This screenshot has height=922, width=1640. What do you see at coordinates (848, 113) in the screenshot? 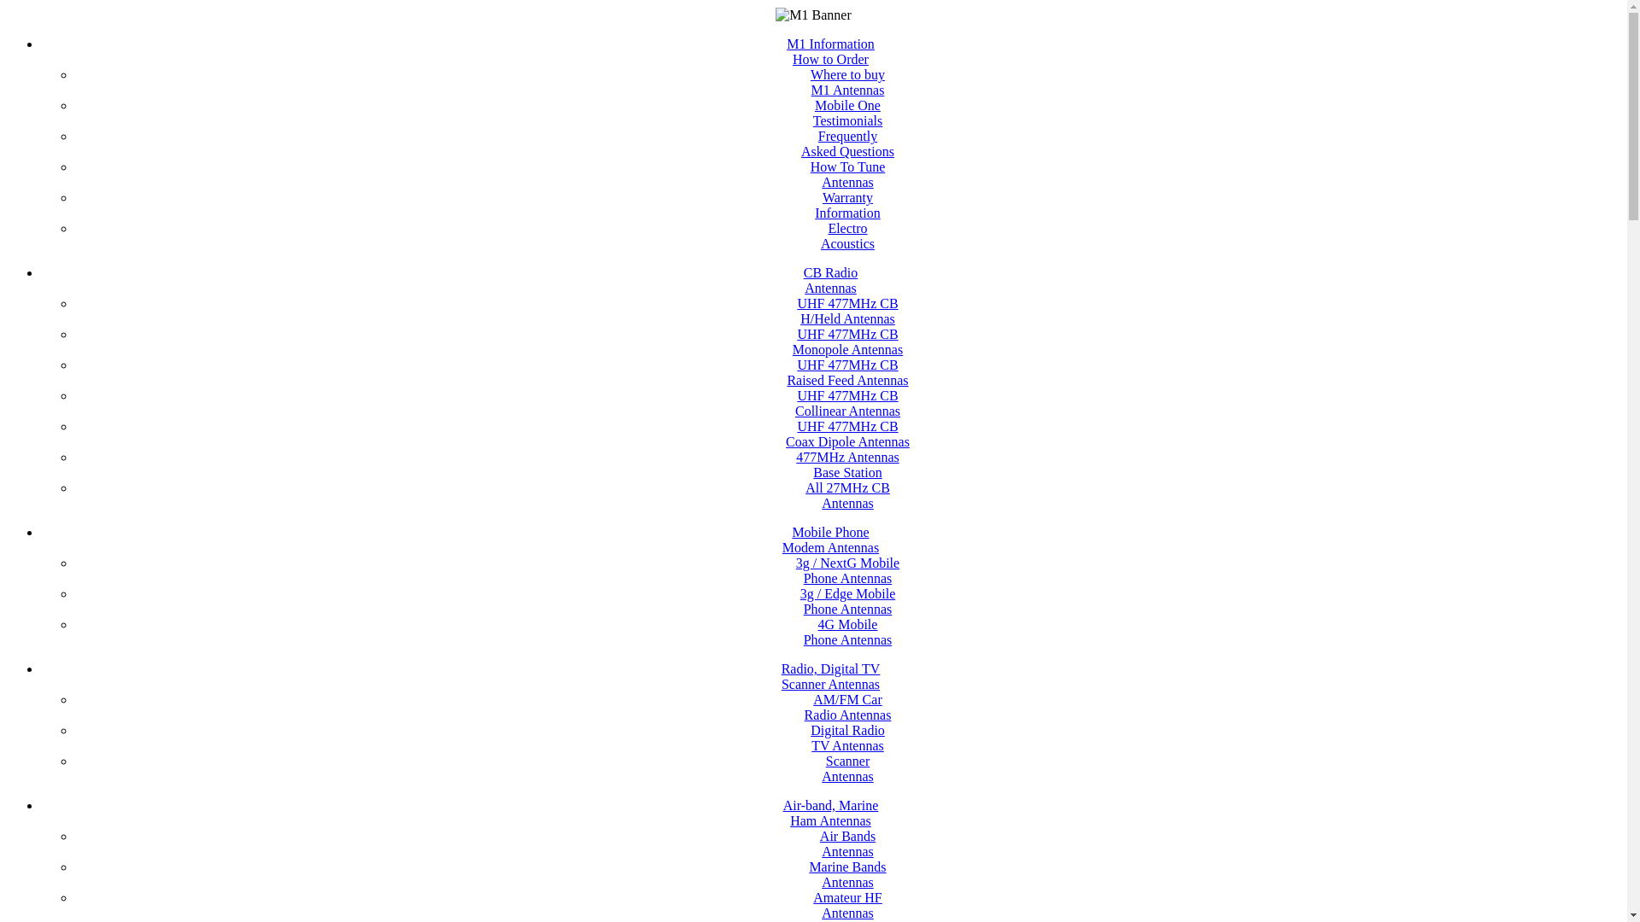
I see `Mobile One
Testimonials` at bounding box center [848, 113].